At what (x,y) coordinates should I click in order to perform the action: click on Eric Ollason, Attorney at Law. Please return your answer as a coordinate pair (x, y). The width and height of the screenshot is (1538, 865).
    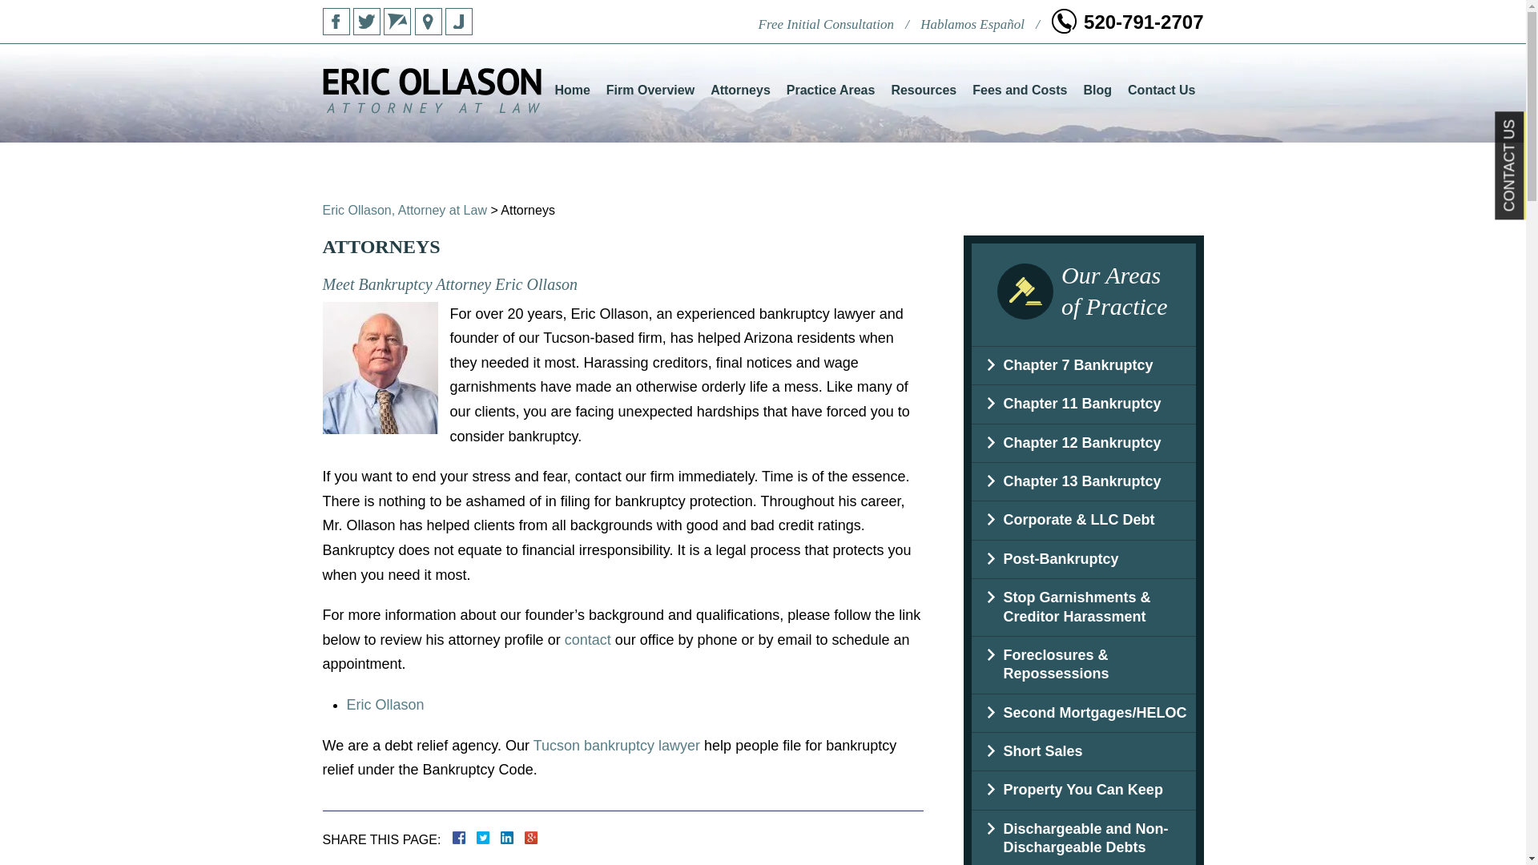
    Looking at the image, I should click on (404, 210).